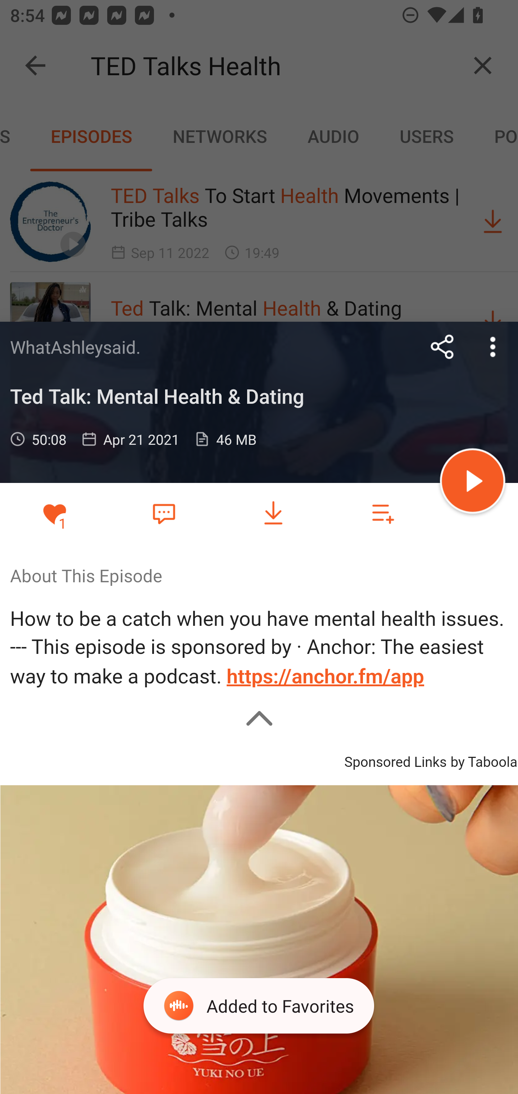  Describe the element at coordinates (259, 939) in the screenshot. I see `Image for Taboola Advertising Unit` at that location.